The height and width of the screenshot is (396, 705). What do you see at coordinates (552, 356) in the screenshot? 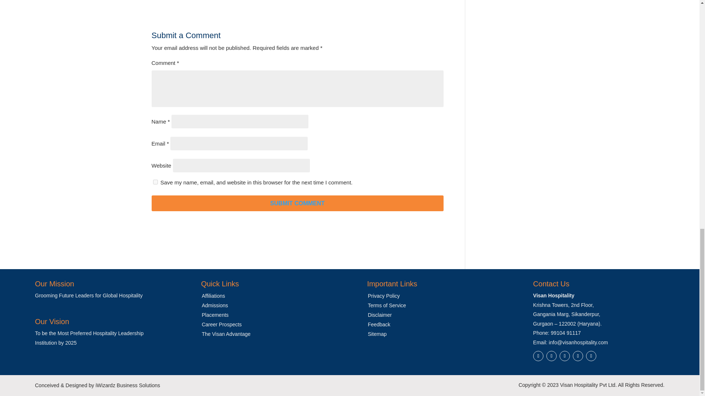
I see `Follow on Instagram` at bounding box center [552, 356].